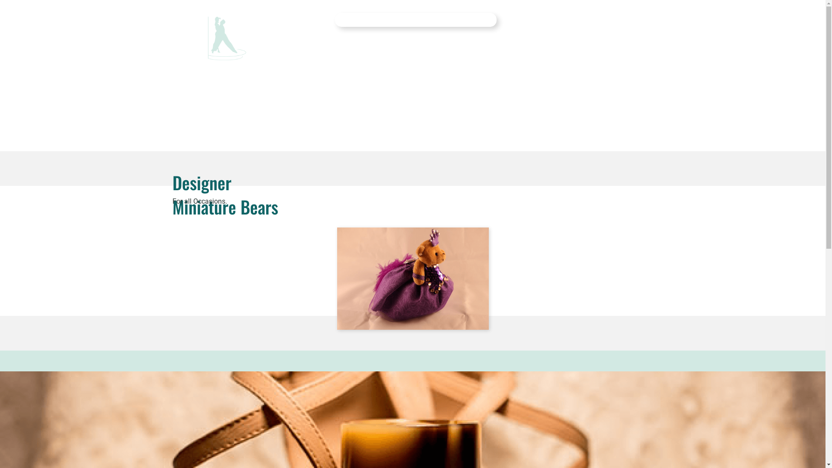 The height and width of the screenshot is (468, 832). I want to click on My Account, so click(534, 19).